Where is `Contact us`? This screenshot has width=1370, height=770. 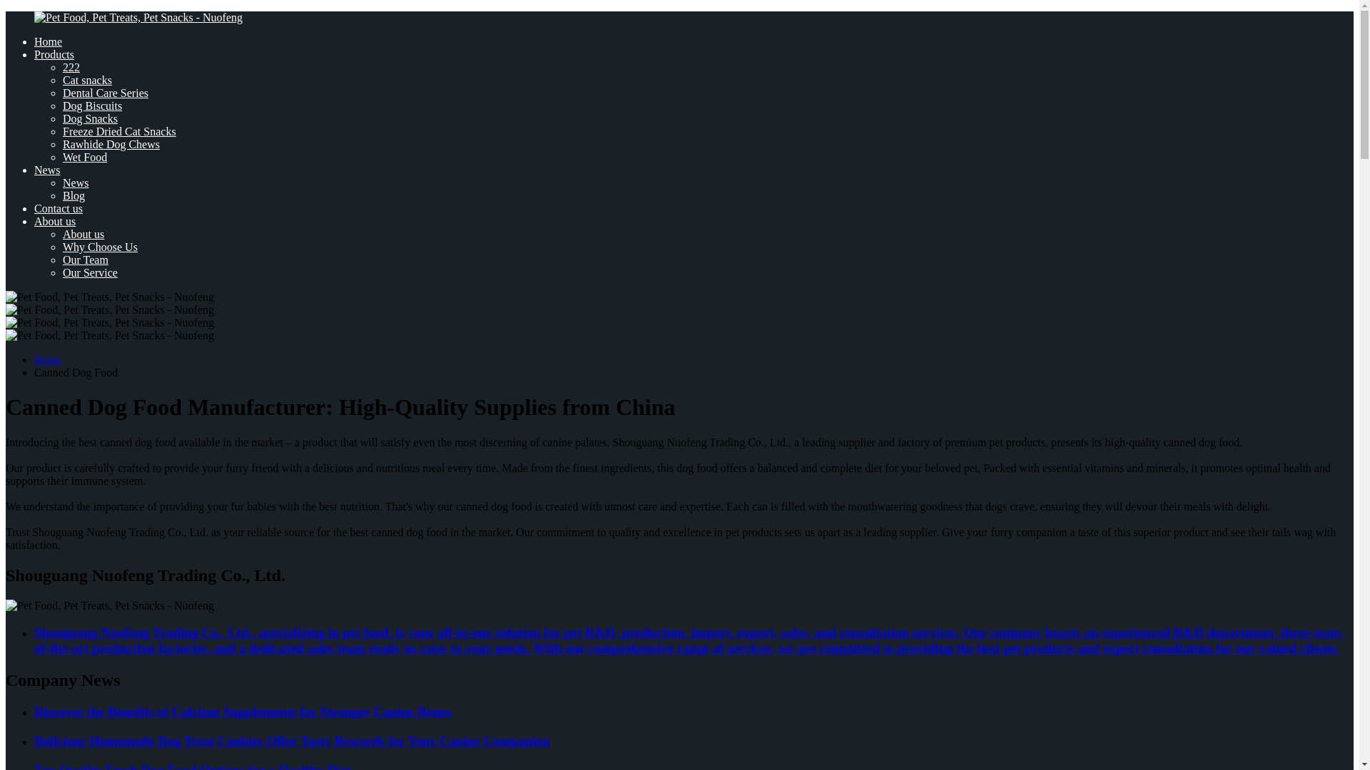 Contact us is located at coordinates (59, 208).